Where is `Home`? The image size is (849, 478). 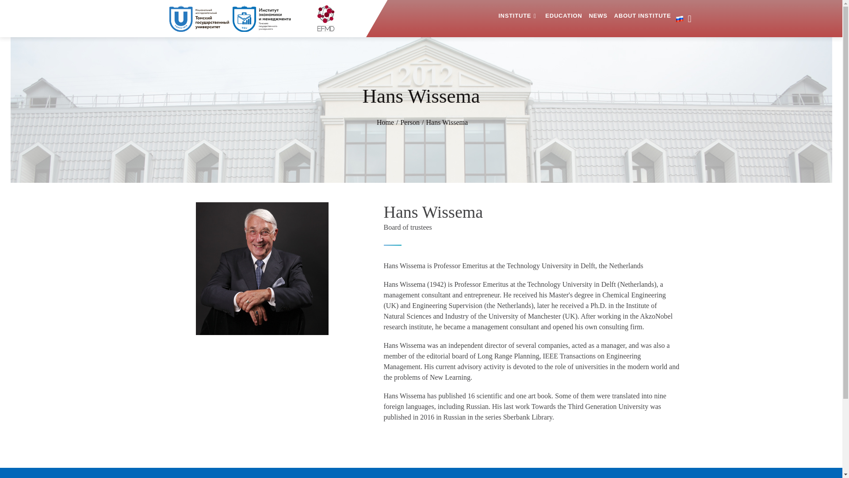 Home is located at coordinates (385, 122).